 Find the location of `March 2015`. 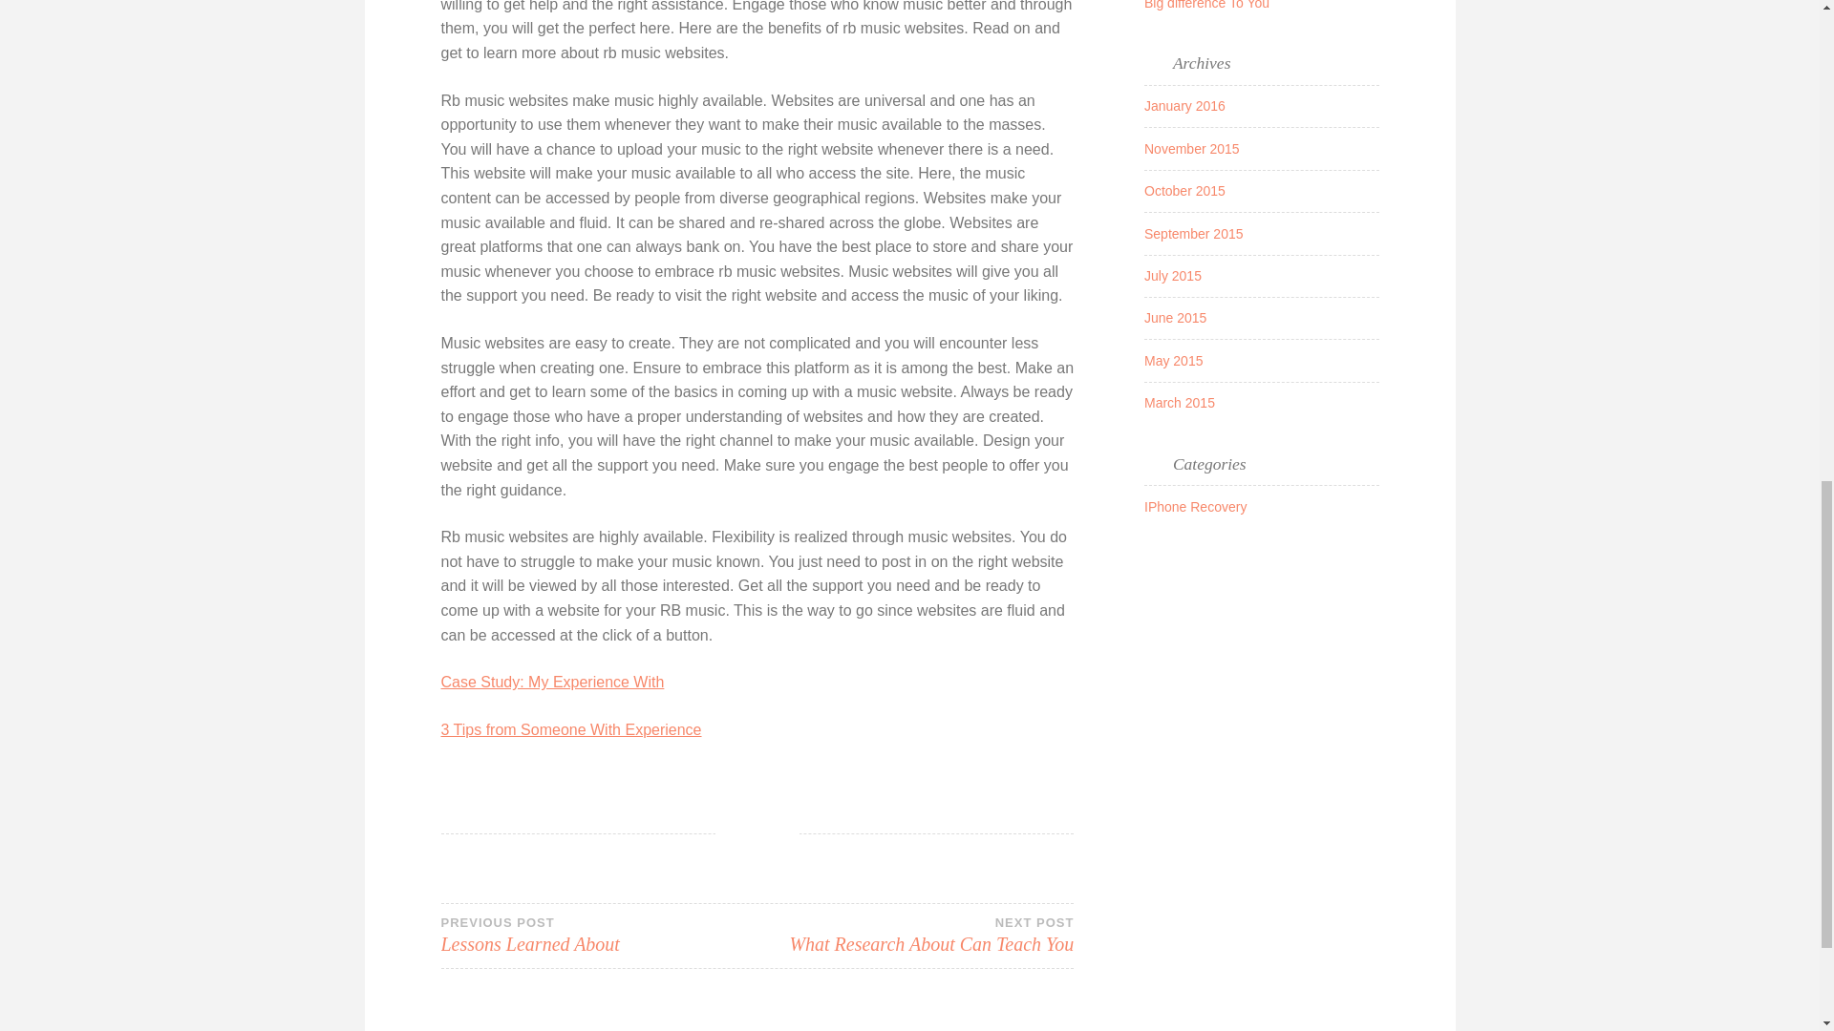

March 2015 is located at coordinates (915, 936).